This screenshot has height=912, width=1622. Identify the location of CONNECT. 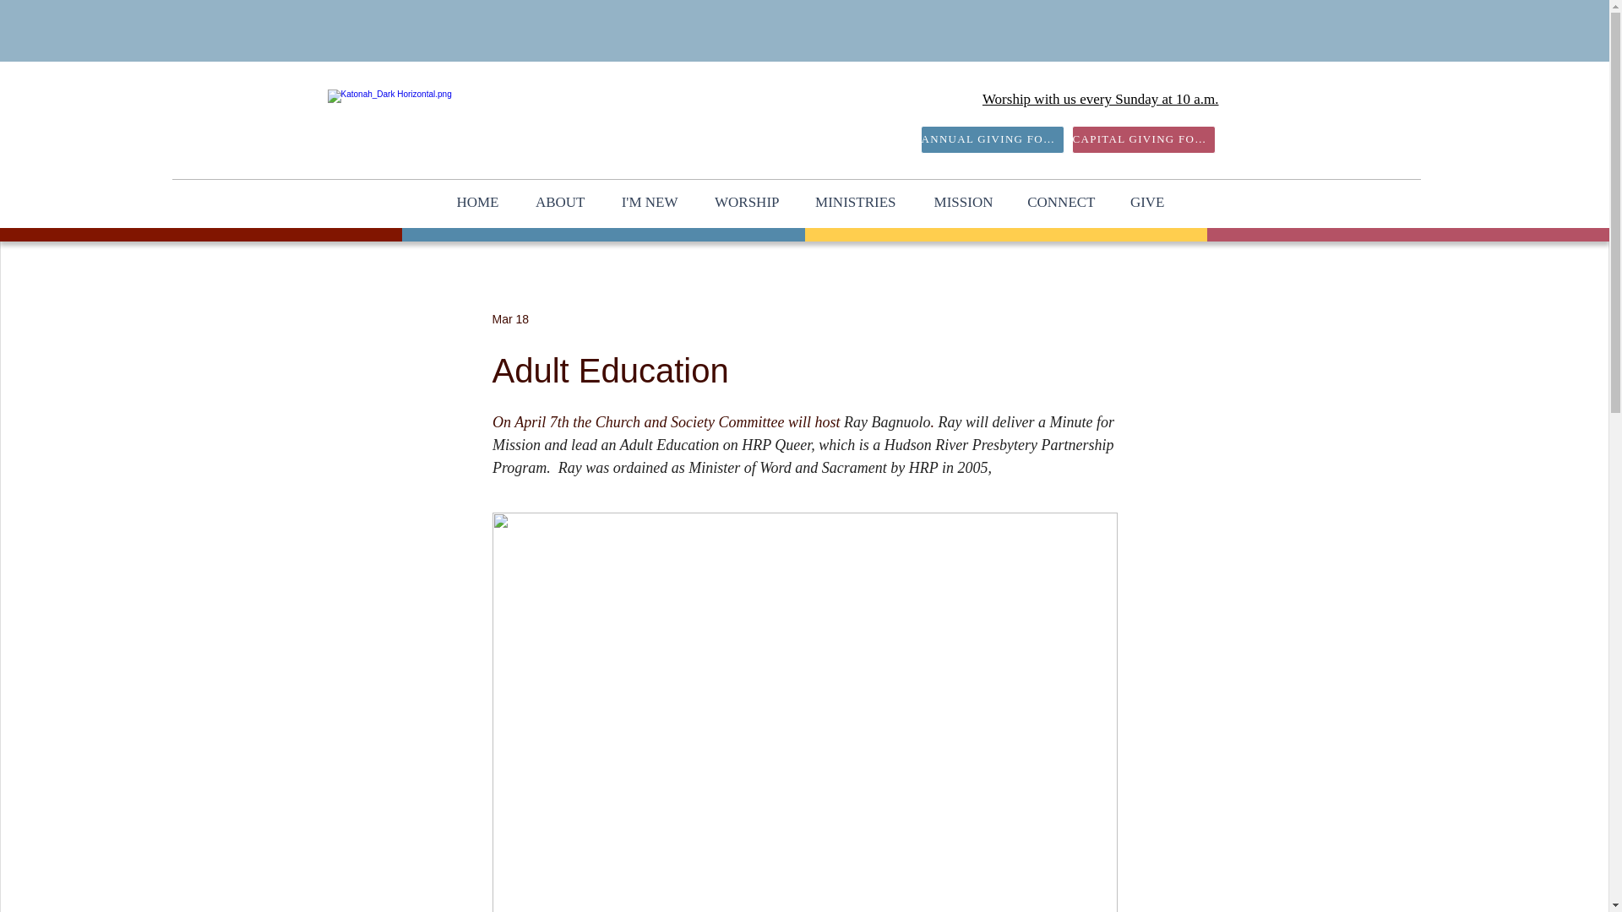
(1056, 201).